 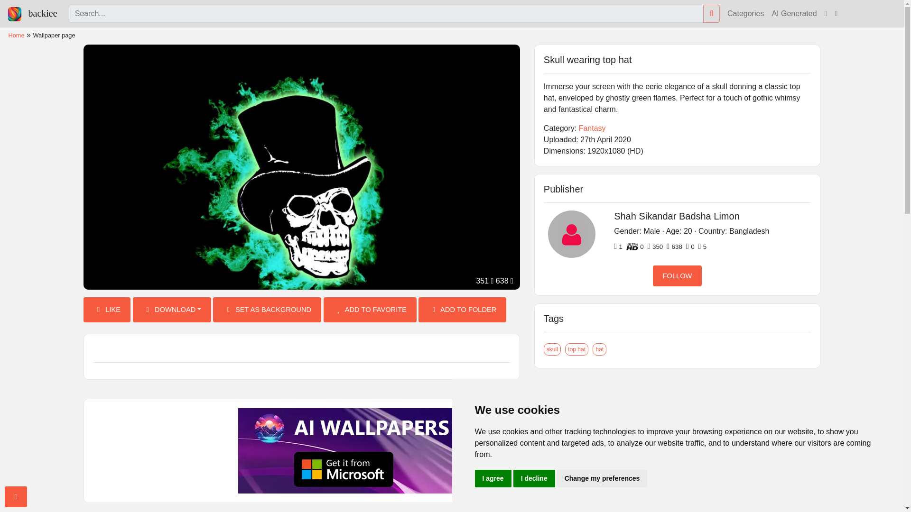 I want to click on Fantasy, so click(x=592, y=128).